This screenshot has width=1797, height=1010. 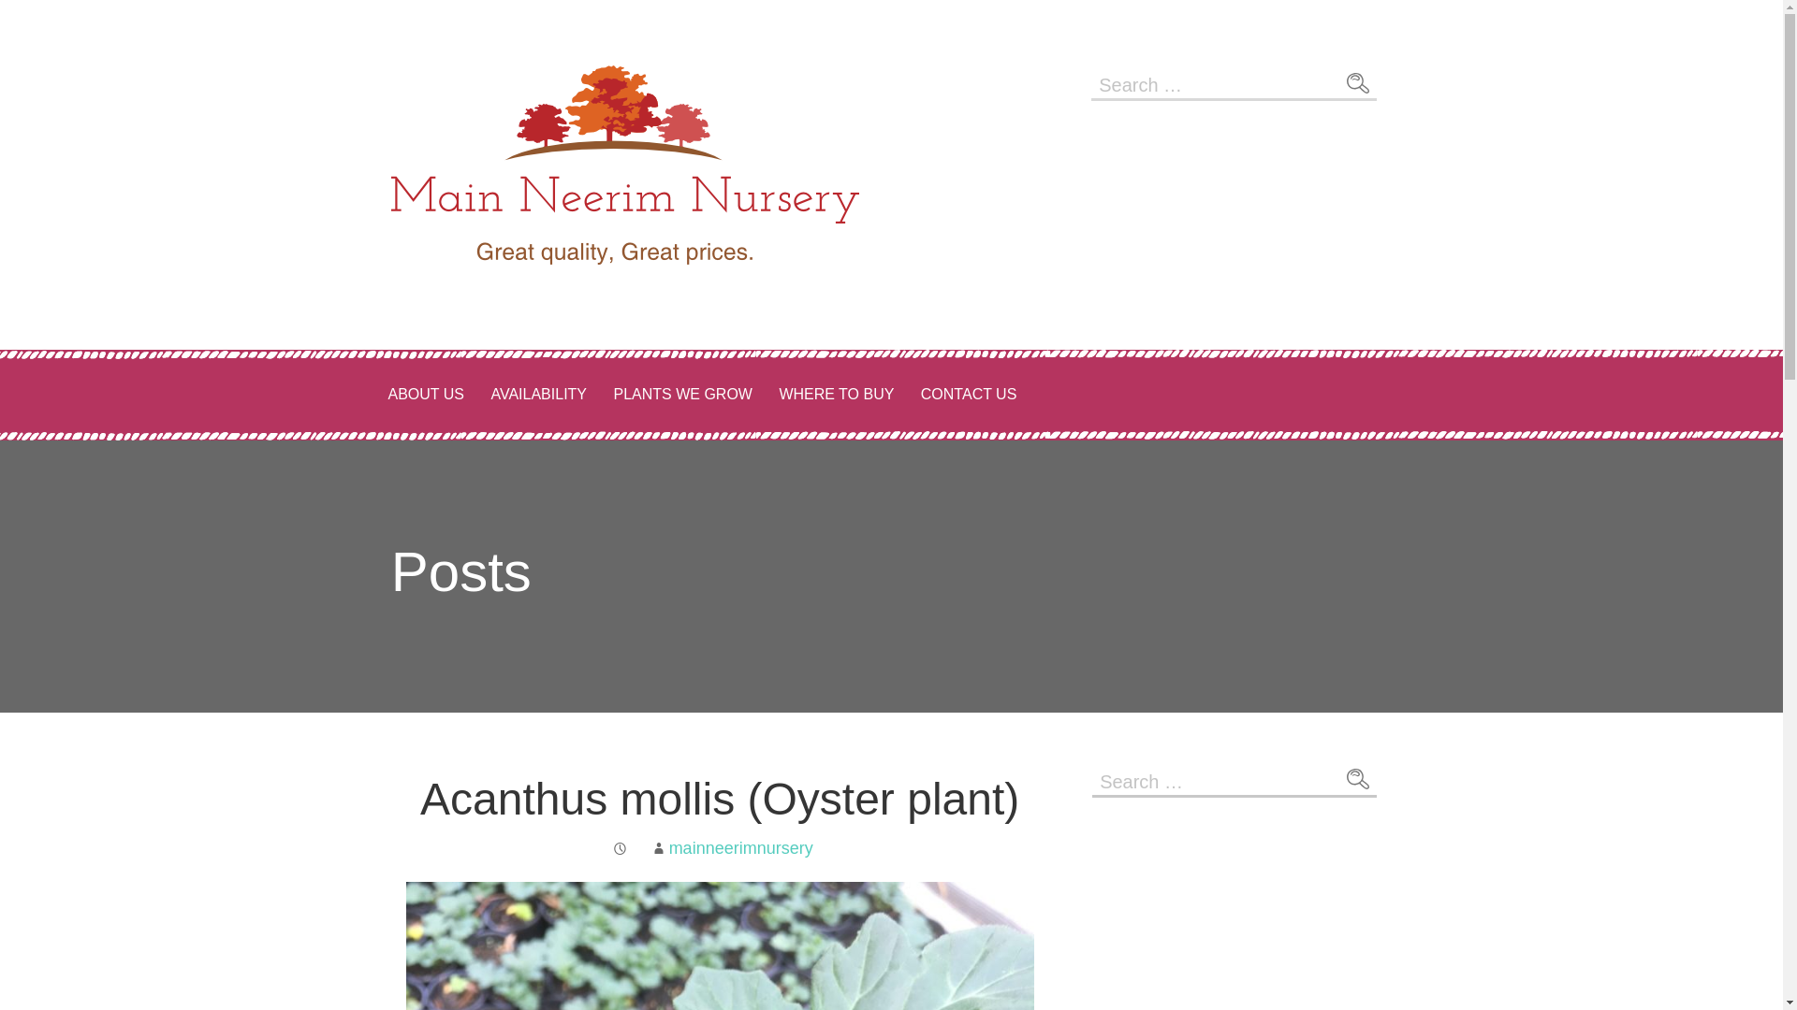 I want to click on mainneerimnursery, so click(x=741, y=847).